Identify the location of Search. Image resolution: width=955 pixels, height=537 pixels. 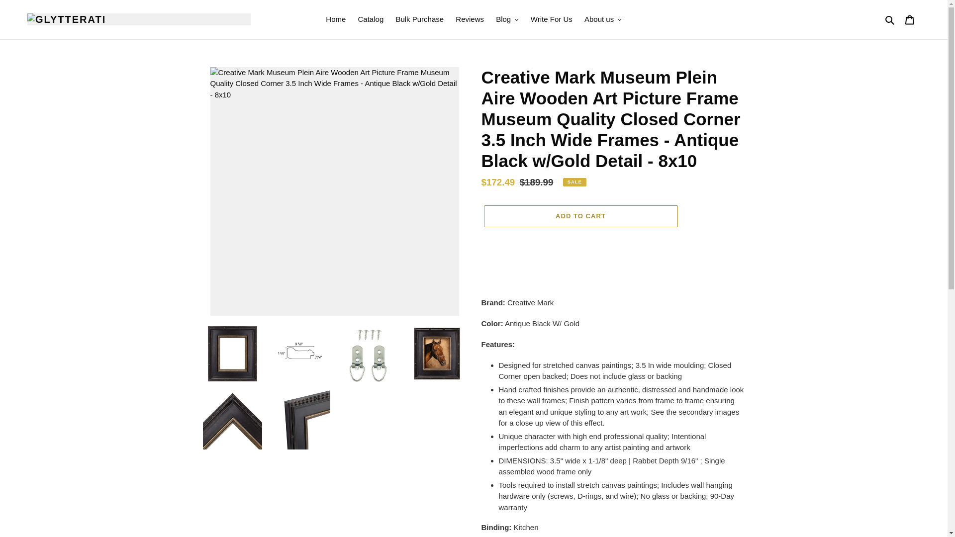
(890, 19).